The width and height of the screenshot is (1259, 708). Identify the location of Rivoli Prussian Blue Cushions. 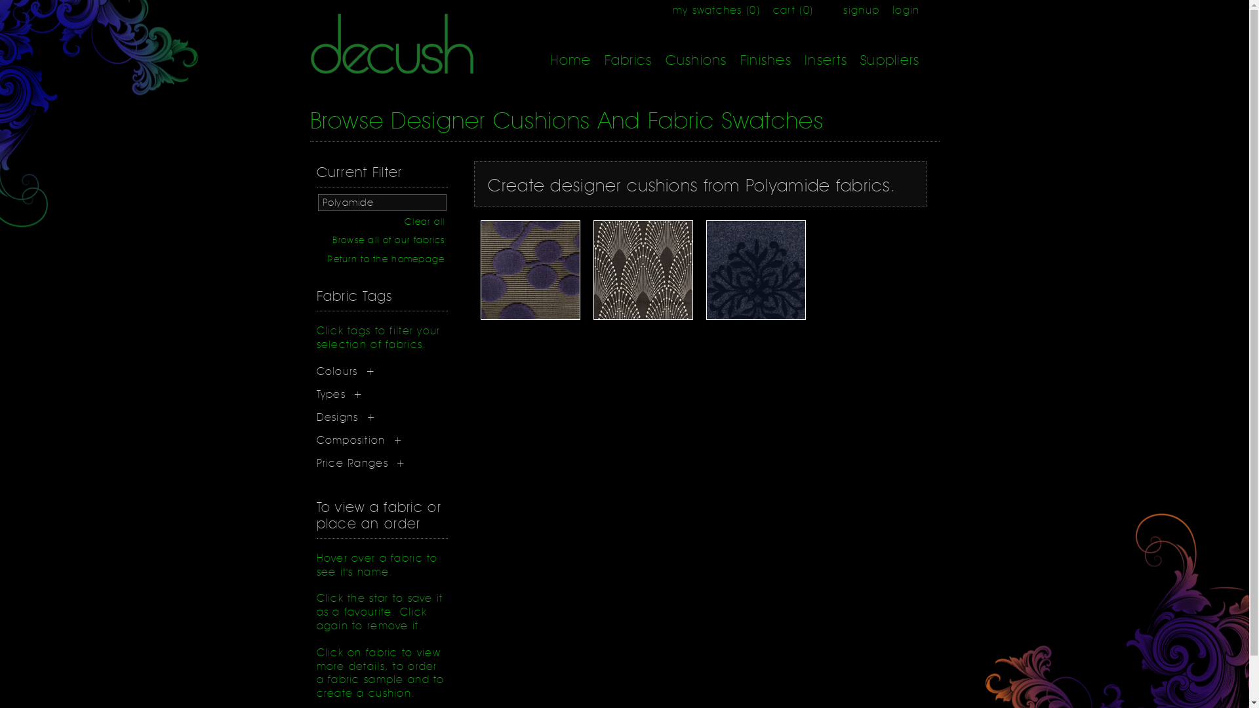
(643, 317).